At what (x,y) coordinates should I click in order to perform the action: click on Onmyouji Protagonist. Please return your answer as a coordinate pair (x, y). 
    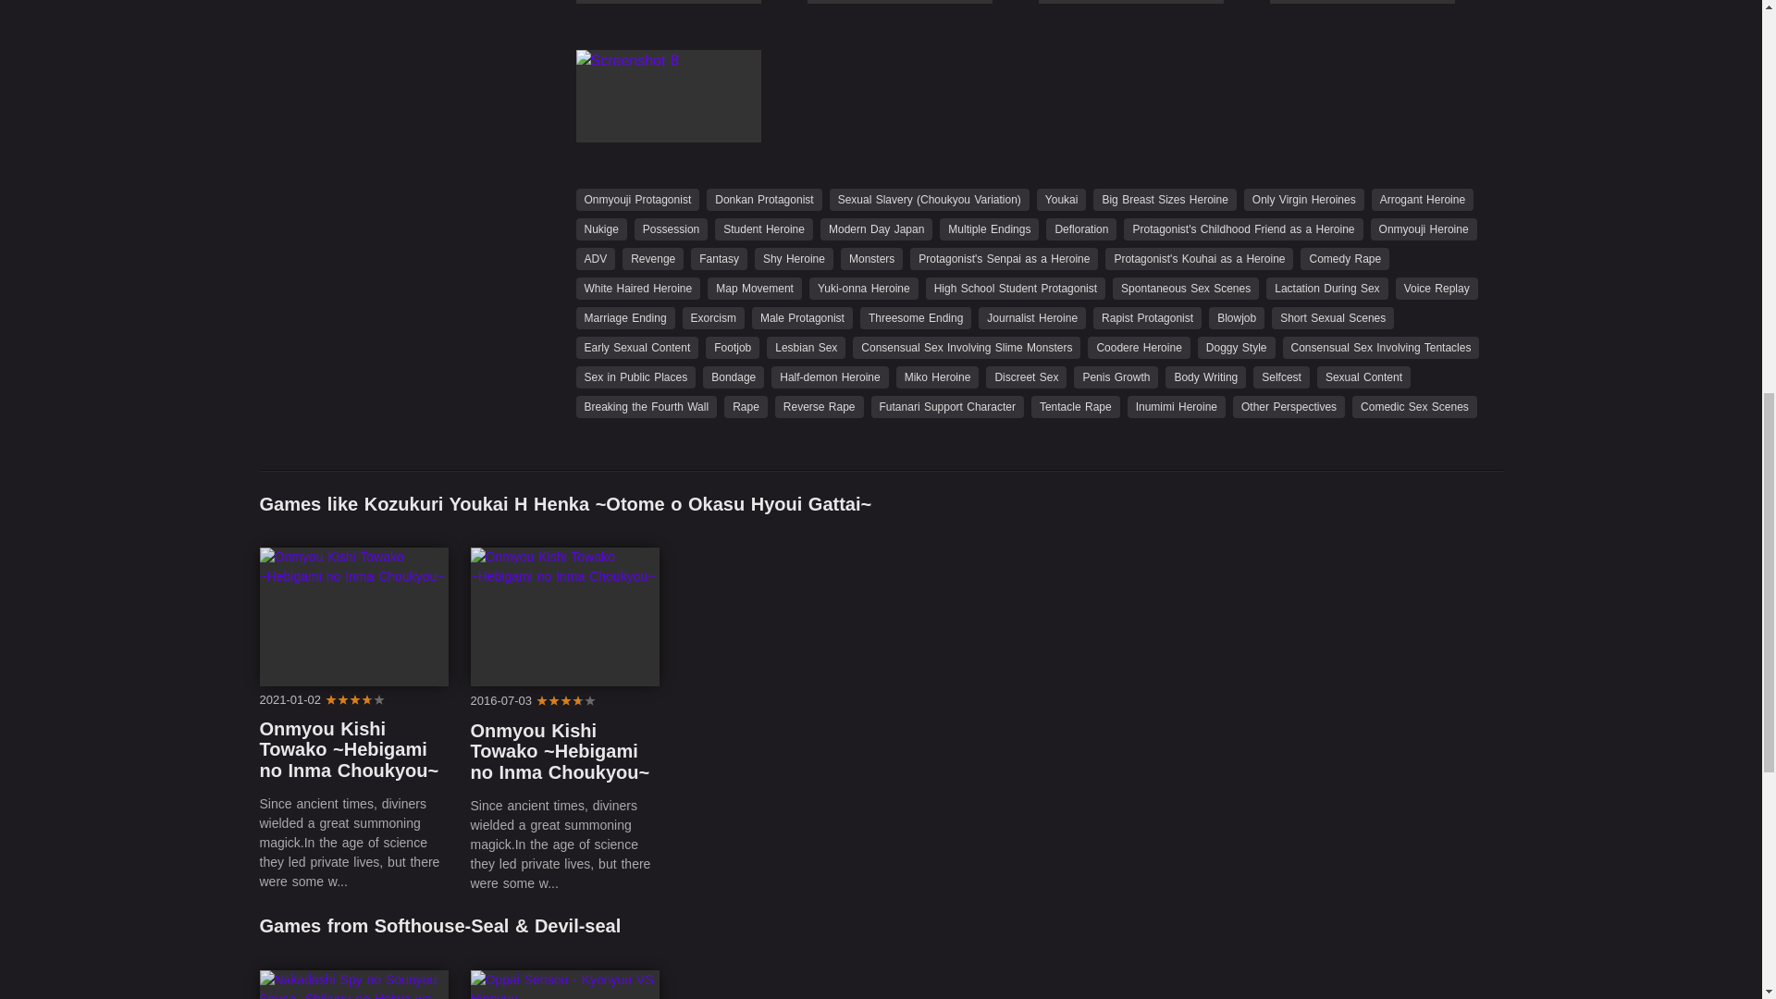
    Looking at the image, I should click on (637, 200).